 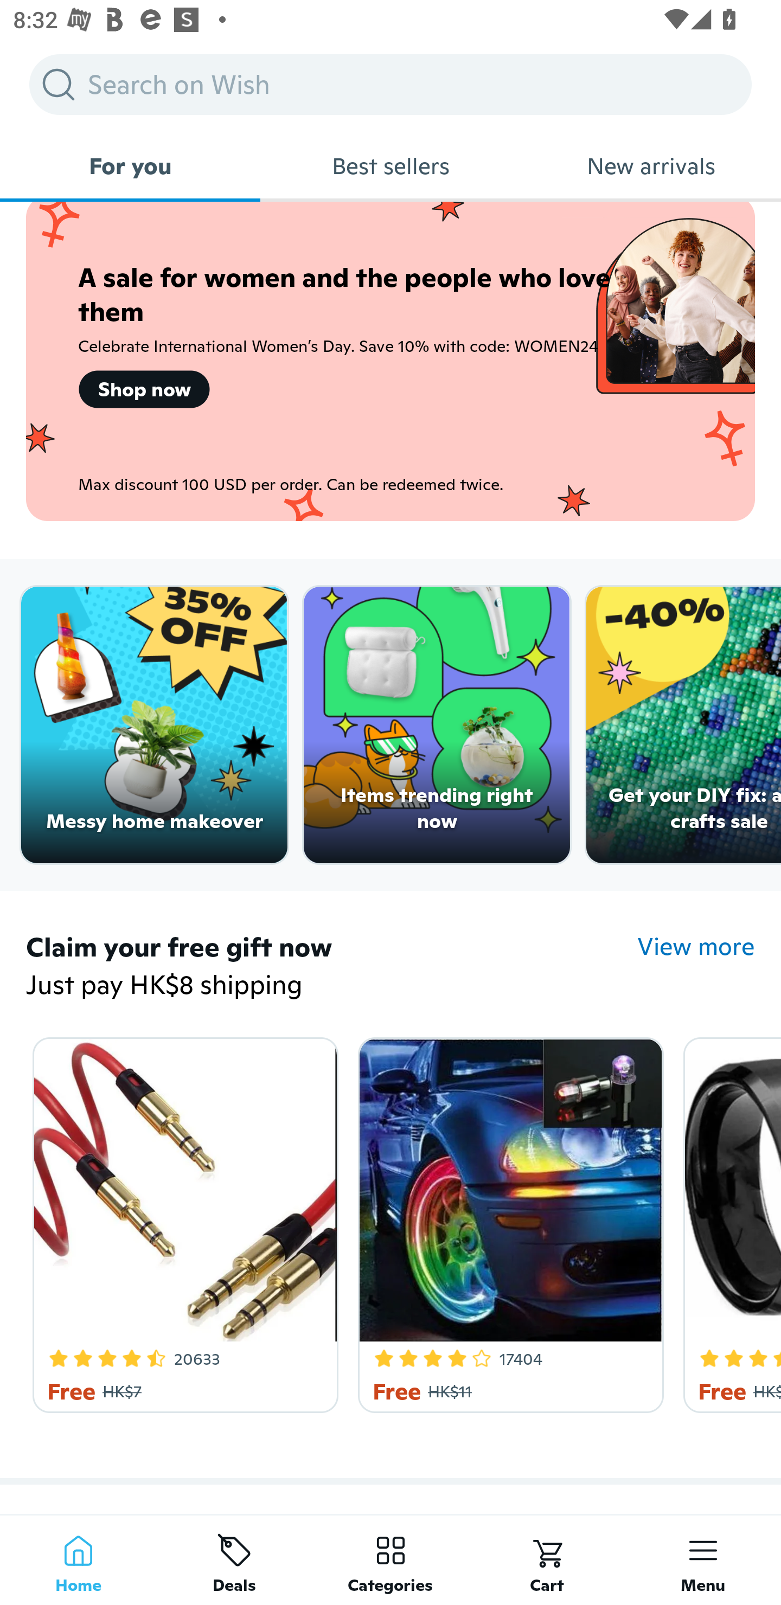 What do you see at coordinates (234, 1559) in the screenshot?
I see `Deals` at bounding box center [234, 1559].